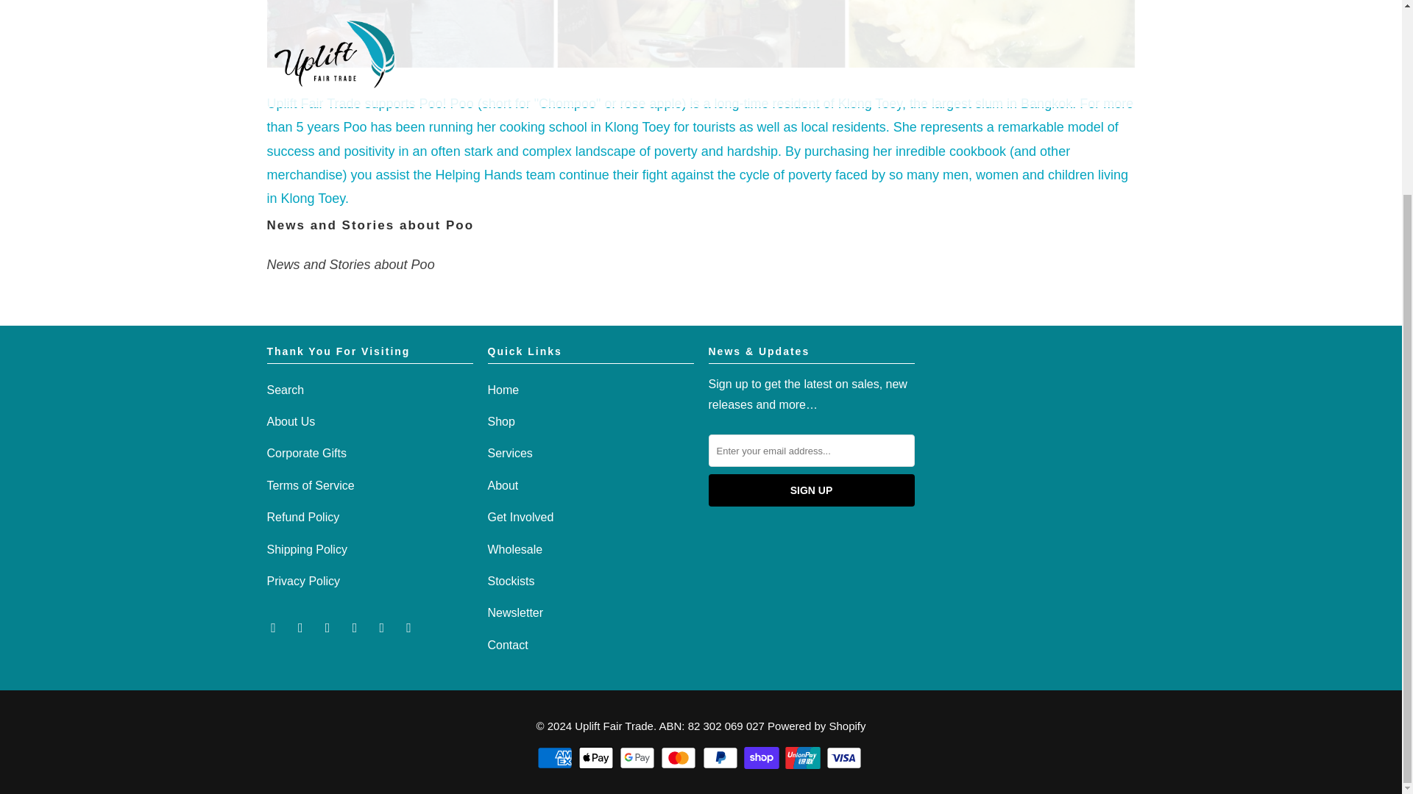 The width and height of the screenshot is (1413, 794). What do you see at coordinates (597, 758) in the screenshot?
I see `Apple Pay` at bounding box center [597, 758].